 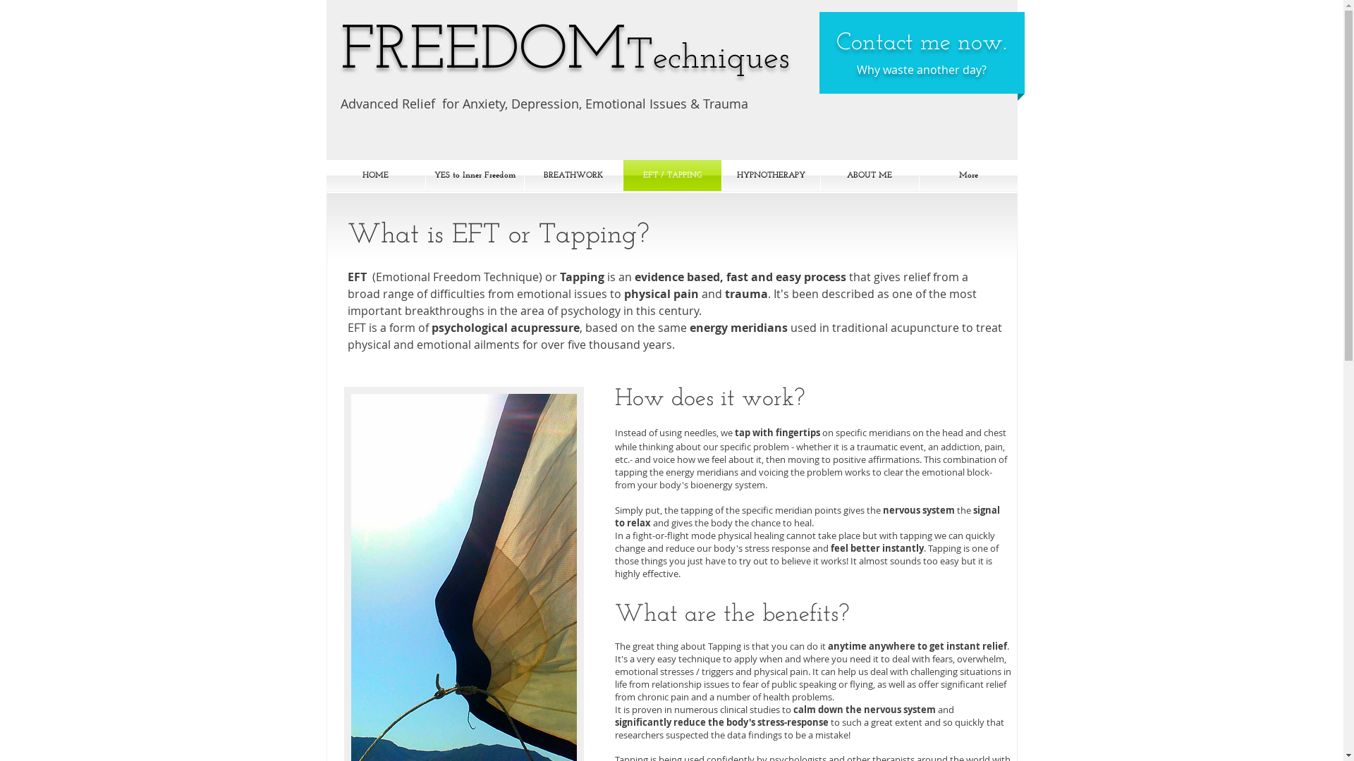 What do you see at coordinates (870, 175) in the screenshot?
I see `ABOUT ME` at bounding box center [870, 175].